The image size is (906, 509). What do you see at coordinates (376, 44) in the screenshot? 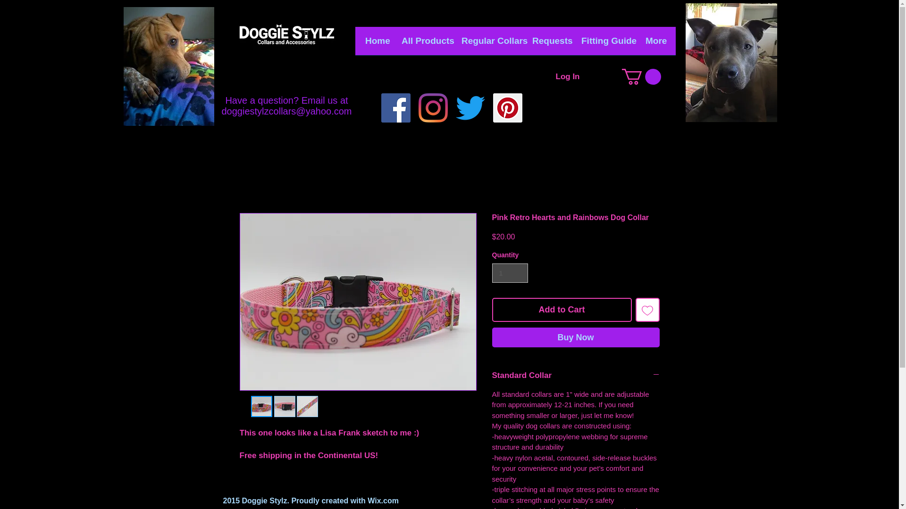
I see `Home` at bounding box center [376, 44].